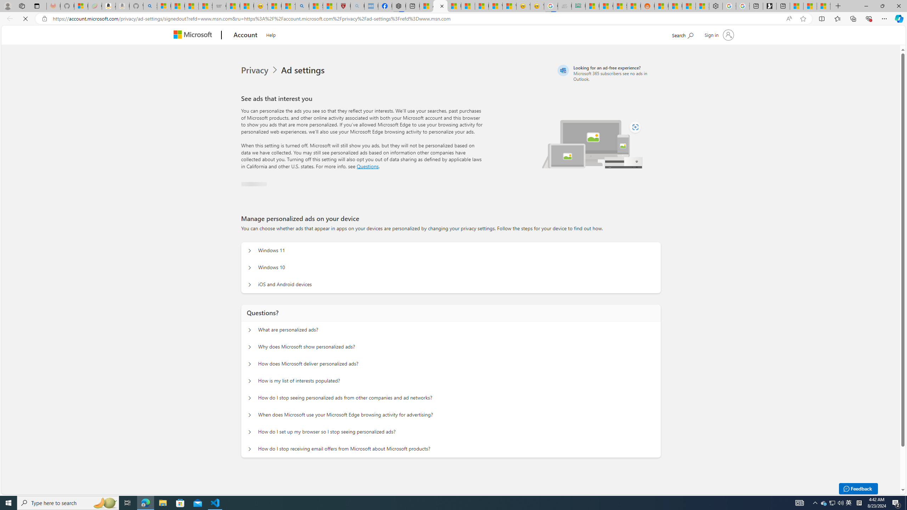 Image resolution: width=907 pixels, height=510 pixels. Describe the element at coordinates (250, 268) in the screenshot. I see `Manage personalized ads on your device Windows 10` at that location.